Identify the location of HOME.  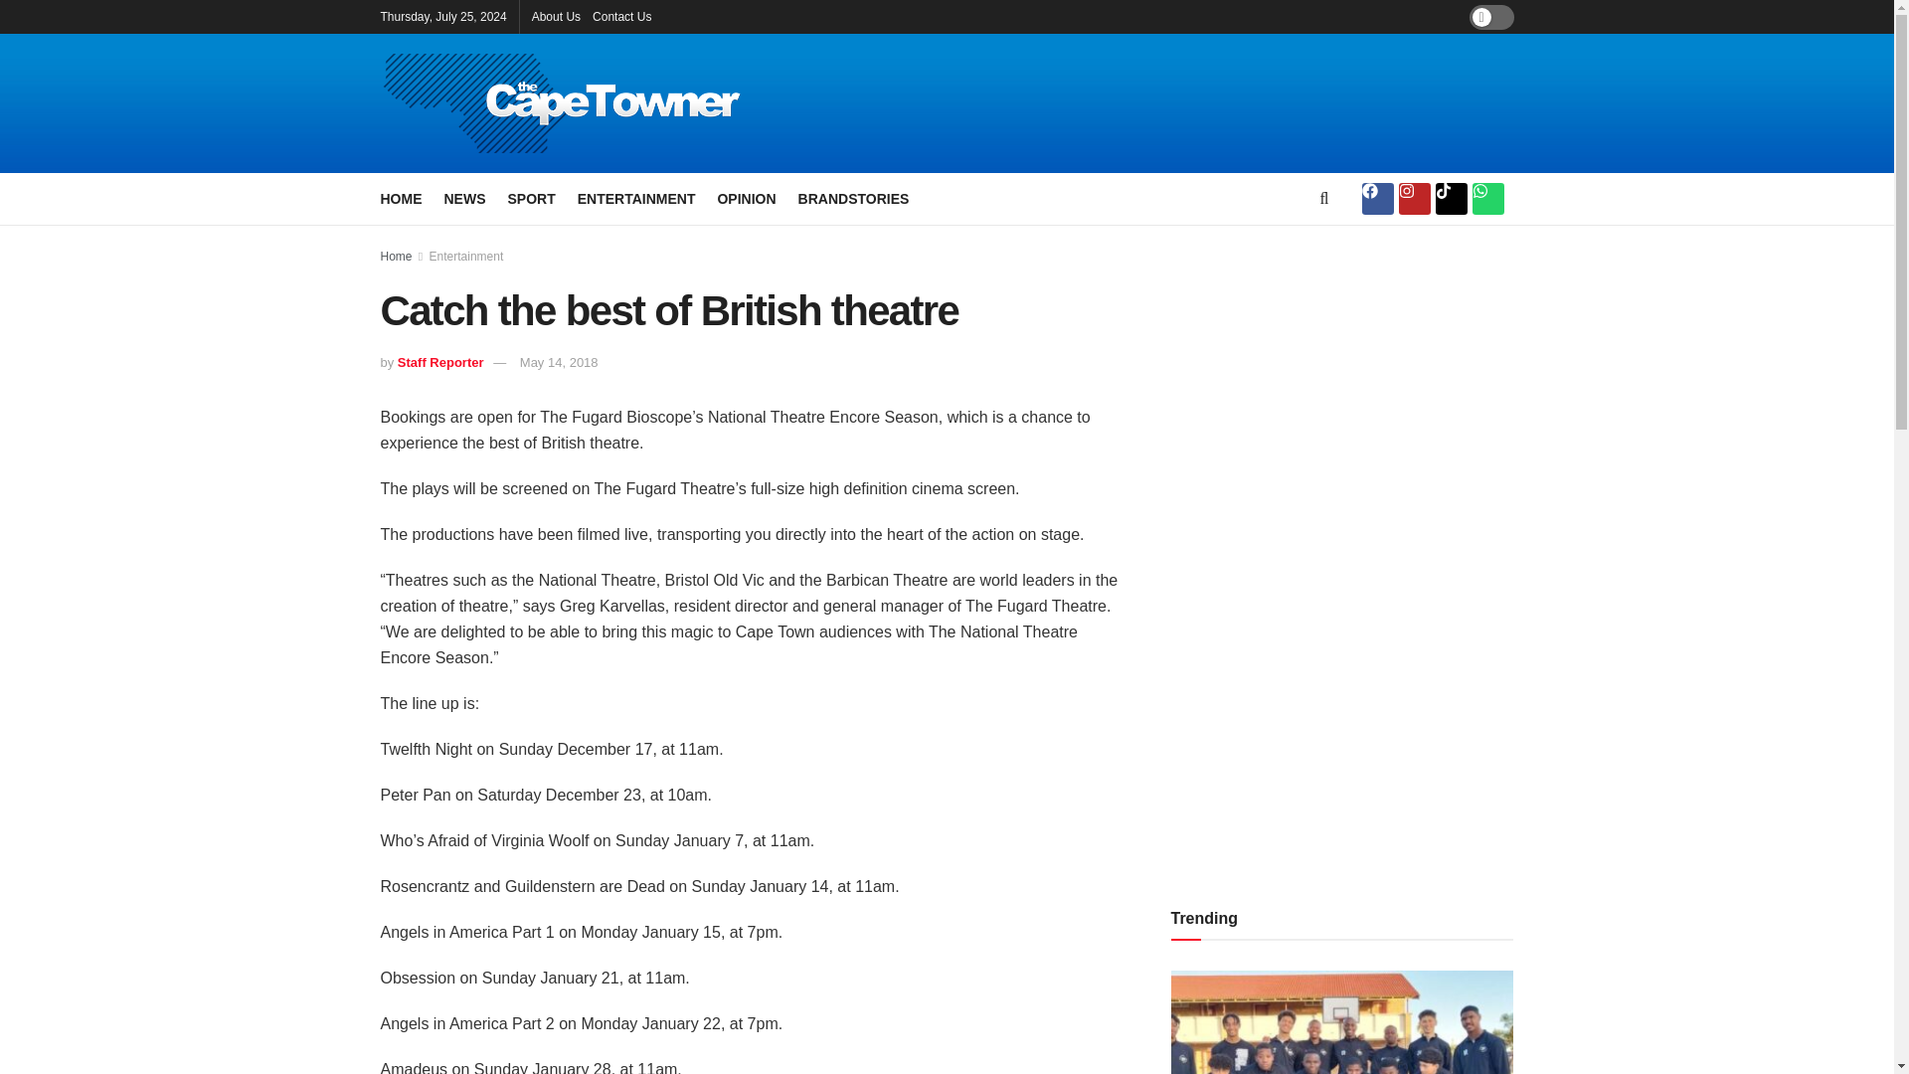
(401, 198).